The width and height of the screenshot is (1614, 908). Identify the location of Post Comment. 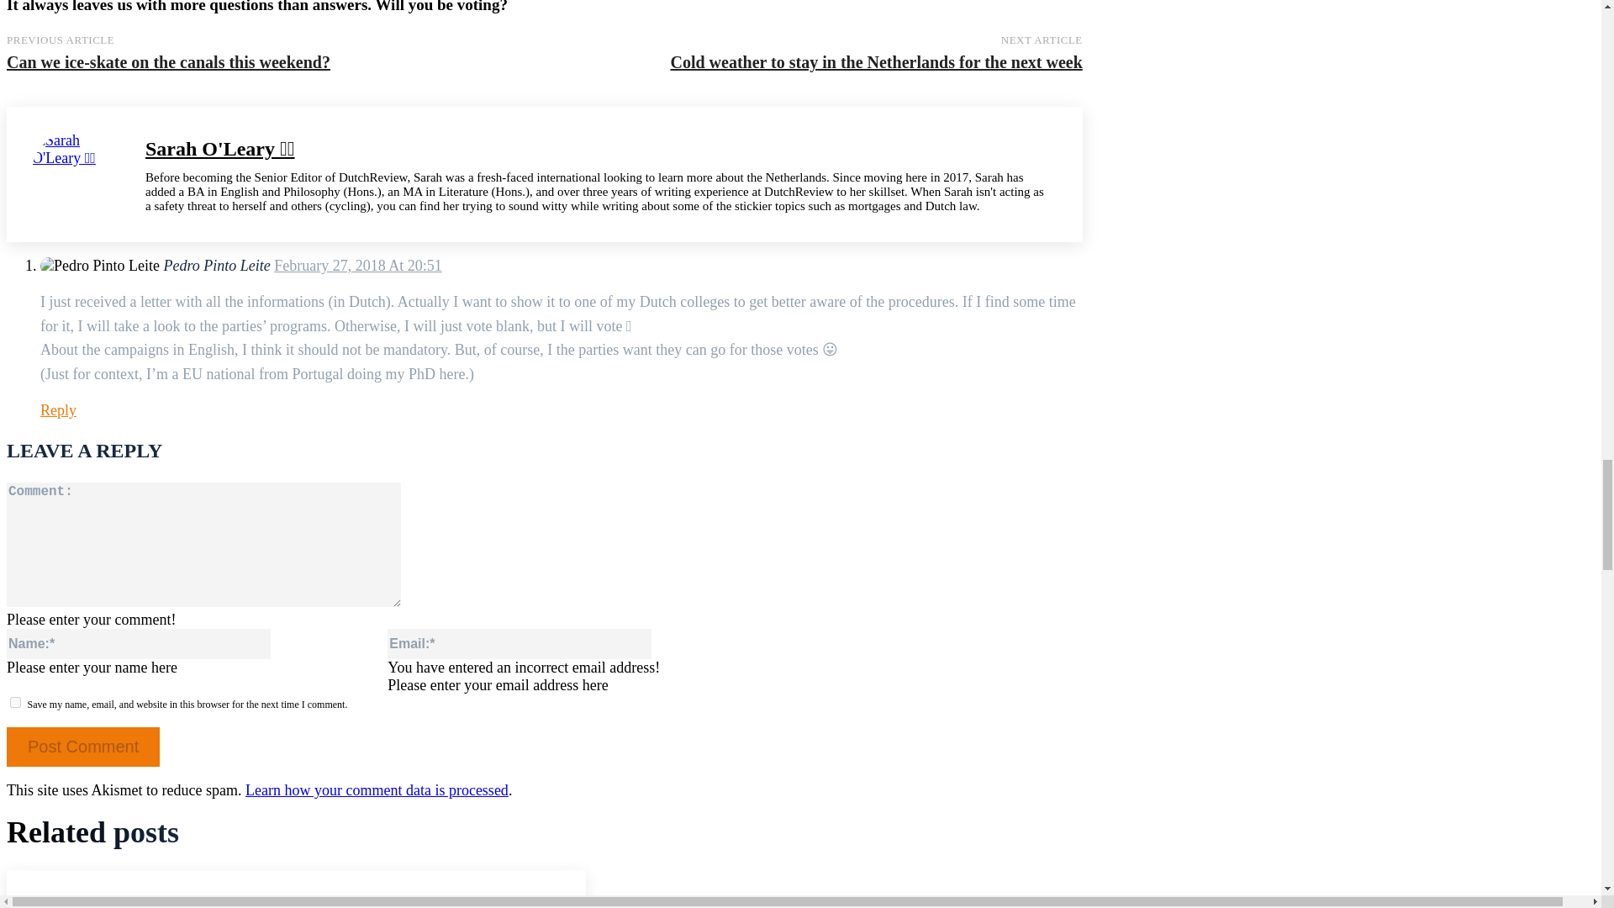
(82, 747).